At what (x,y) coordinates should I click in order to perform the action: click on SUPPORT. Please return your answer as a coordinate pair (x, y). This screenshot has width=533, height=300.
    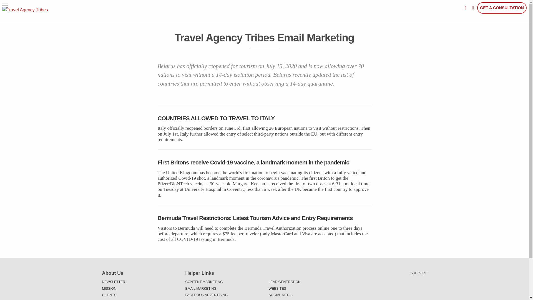
    Looking at the image, I should click on (419, 273).